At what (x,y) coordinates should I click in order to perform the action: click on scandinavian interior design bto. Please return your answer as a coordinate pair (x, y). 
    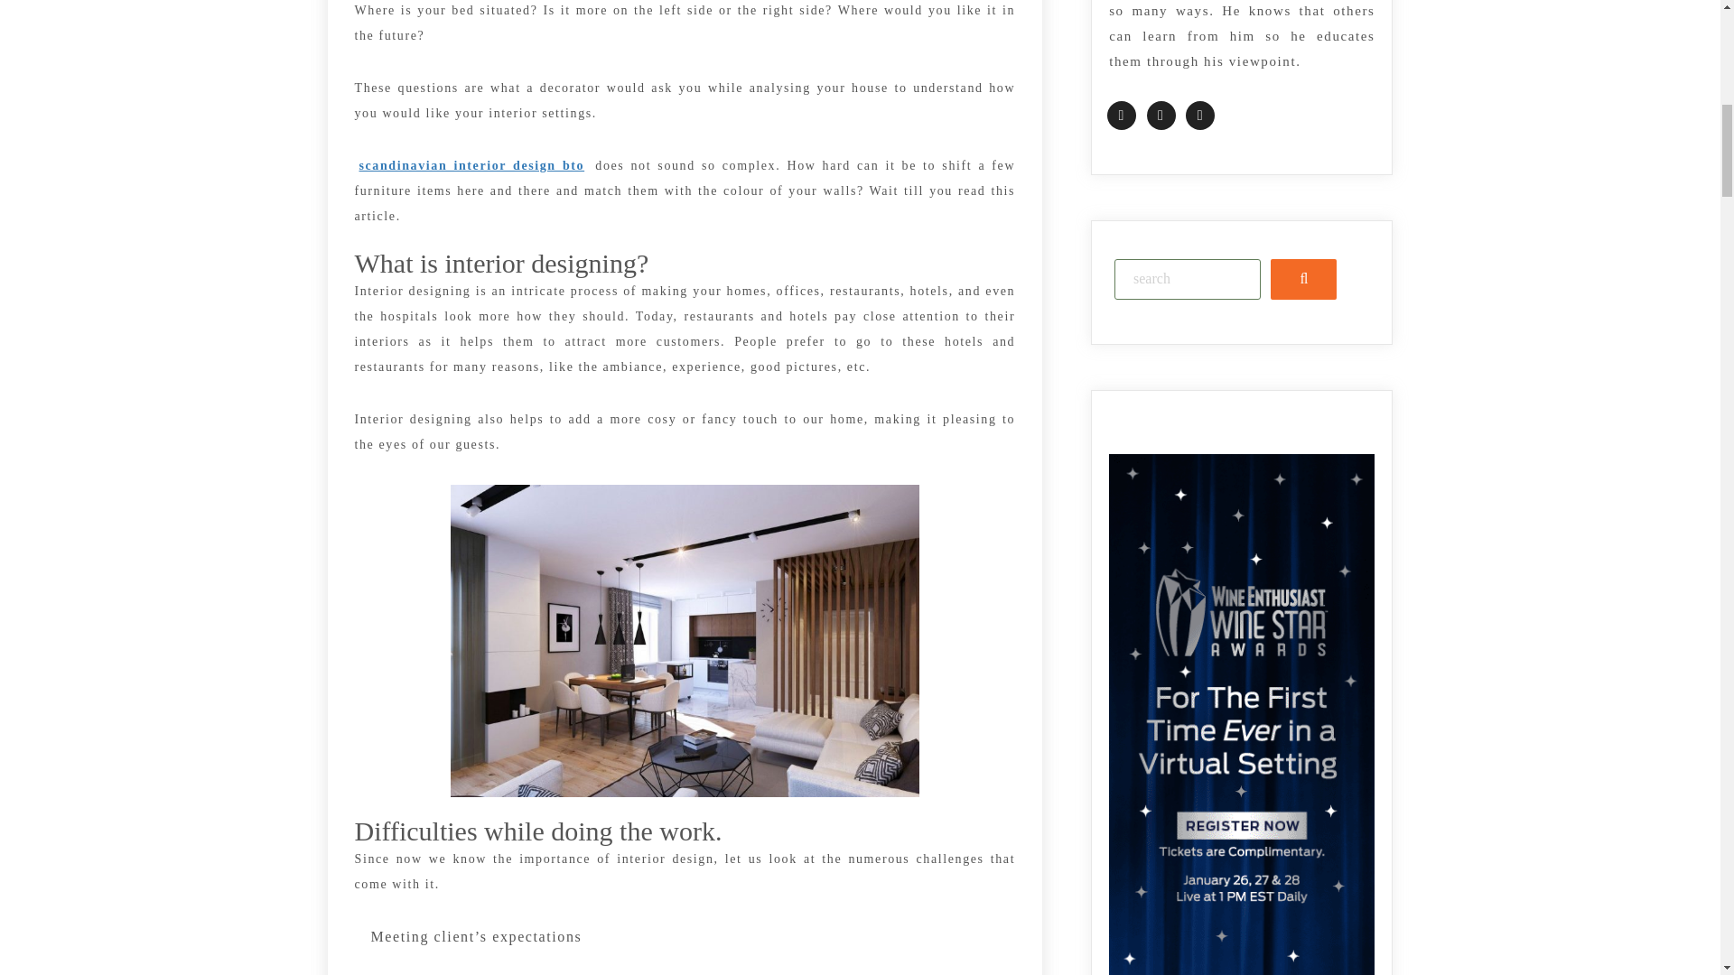
    Looking at the image, I should click on (471, 164).